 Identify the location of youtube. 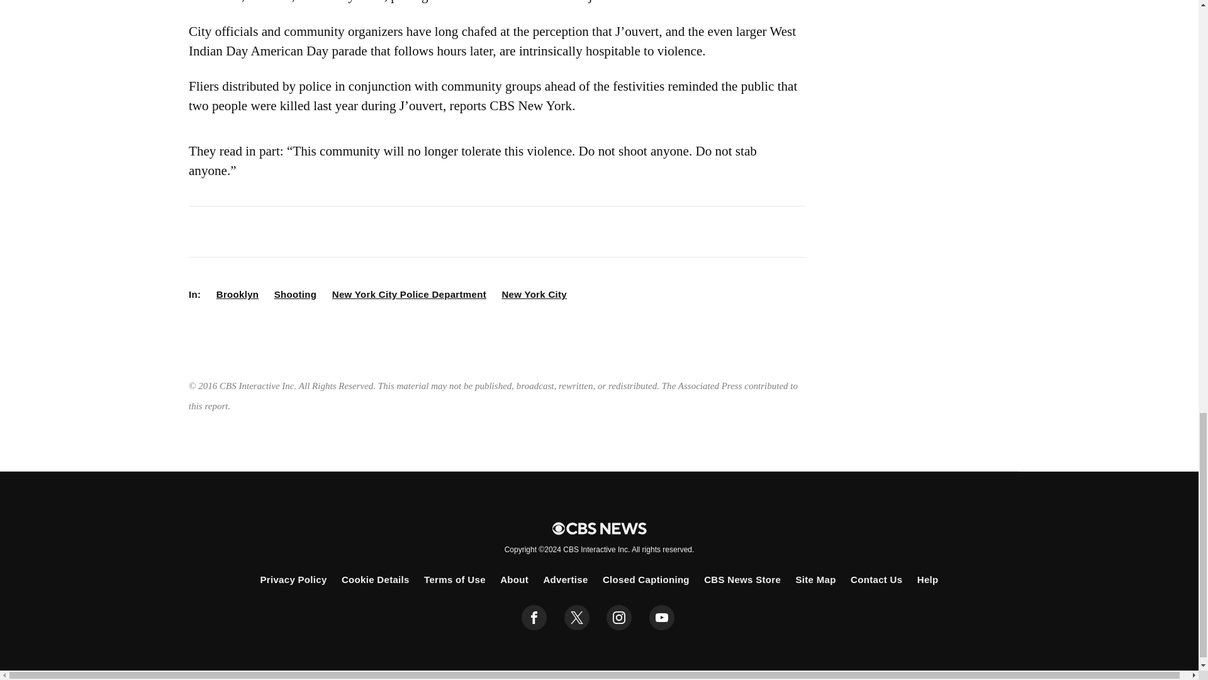
(662, 618).